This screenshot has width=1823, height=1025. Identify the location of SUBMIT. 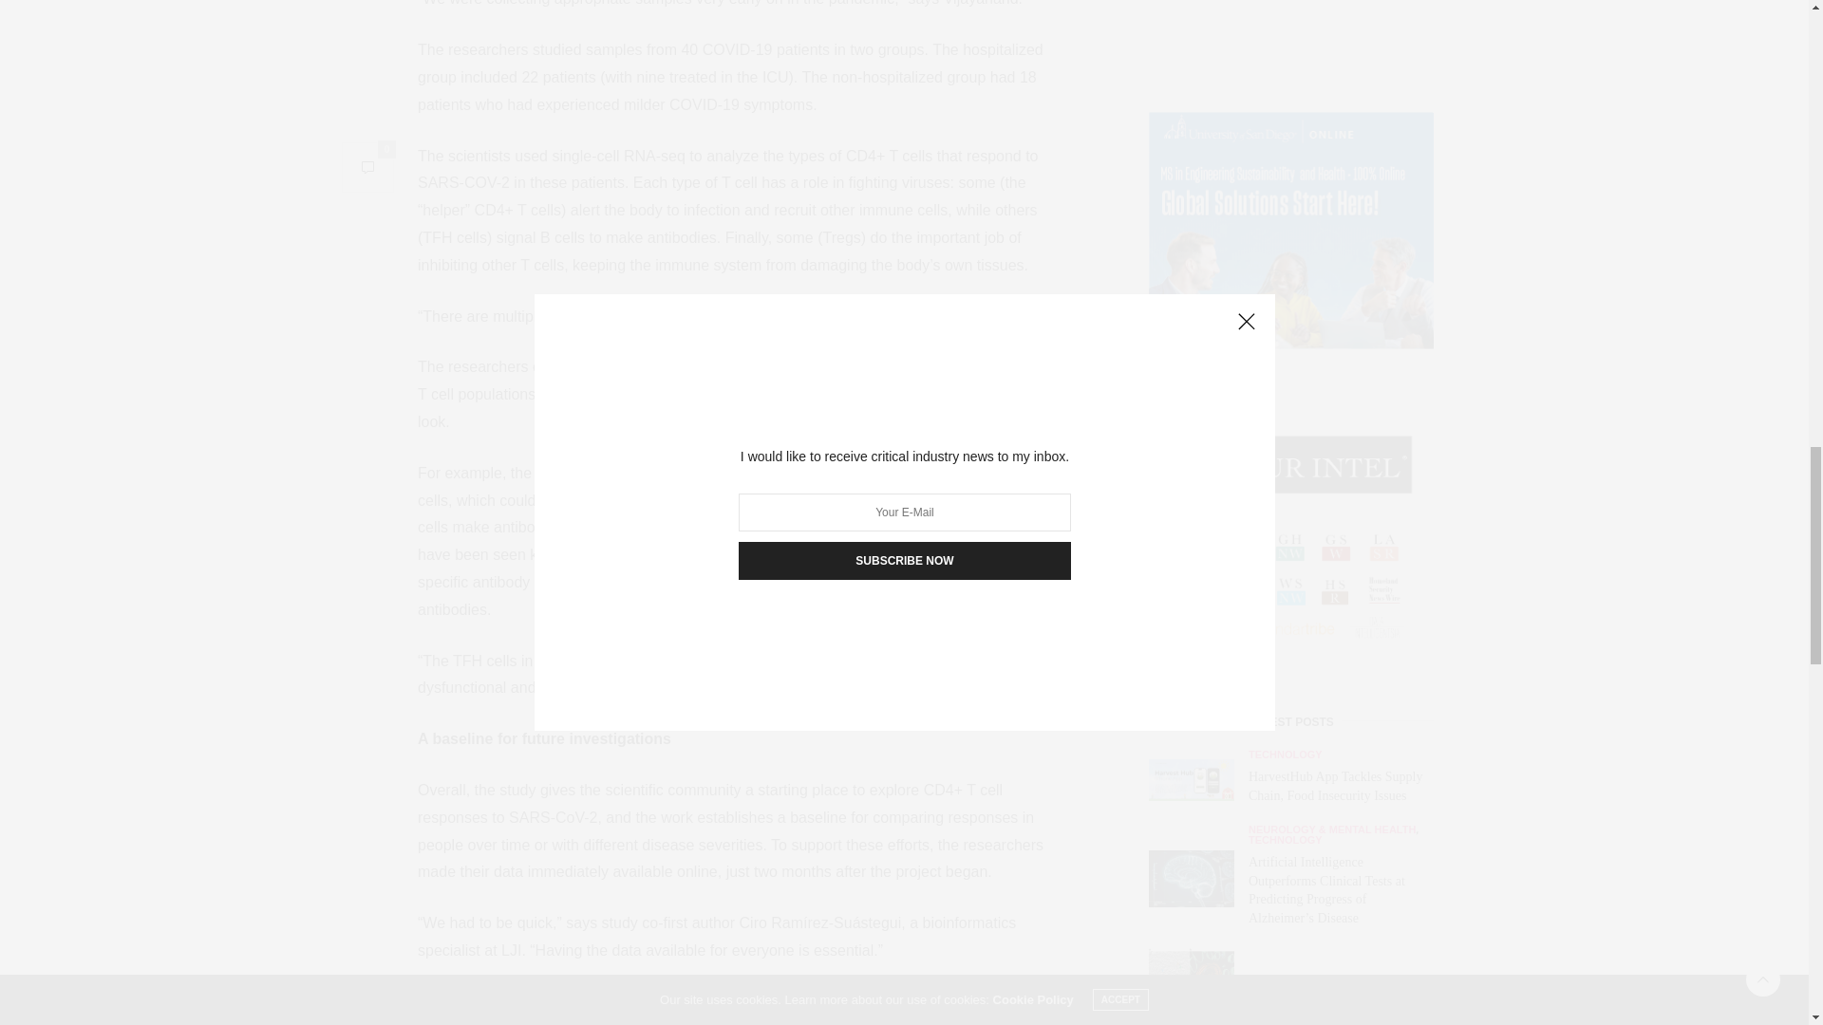
(1290, 264).